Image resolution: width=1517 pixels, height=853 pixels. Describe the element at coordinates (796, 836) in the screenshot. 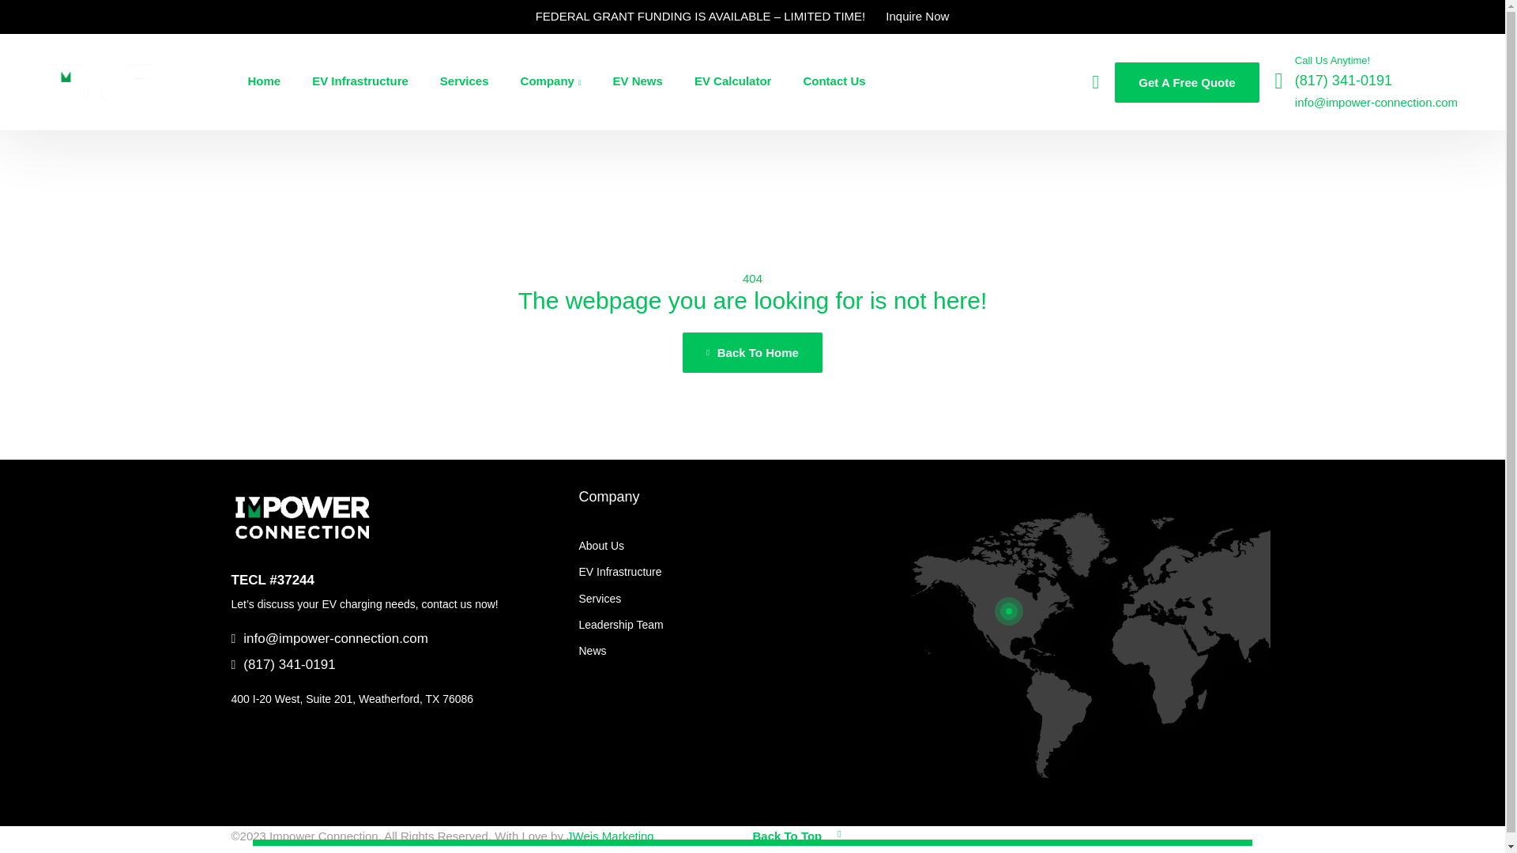

I see `Back To Top` at that location.